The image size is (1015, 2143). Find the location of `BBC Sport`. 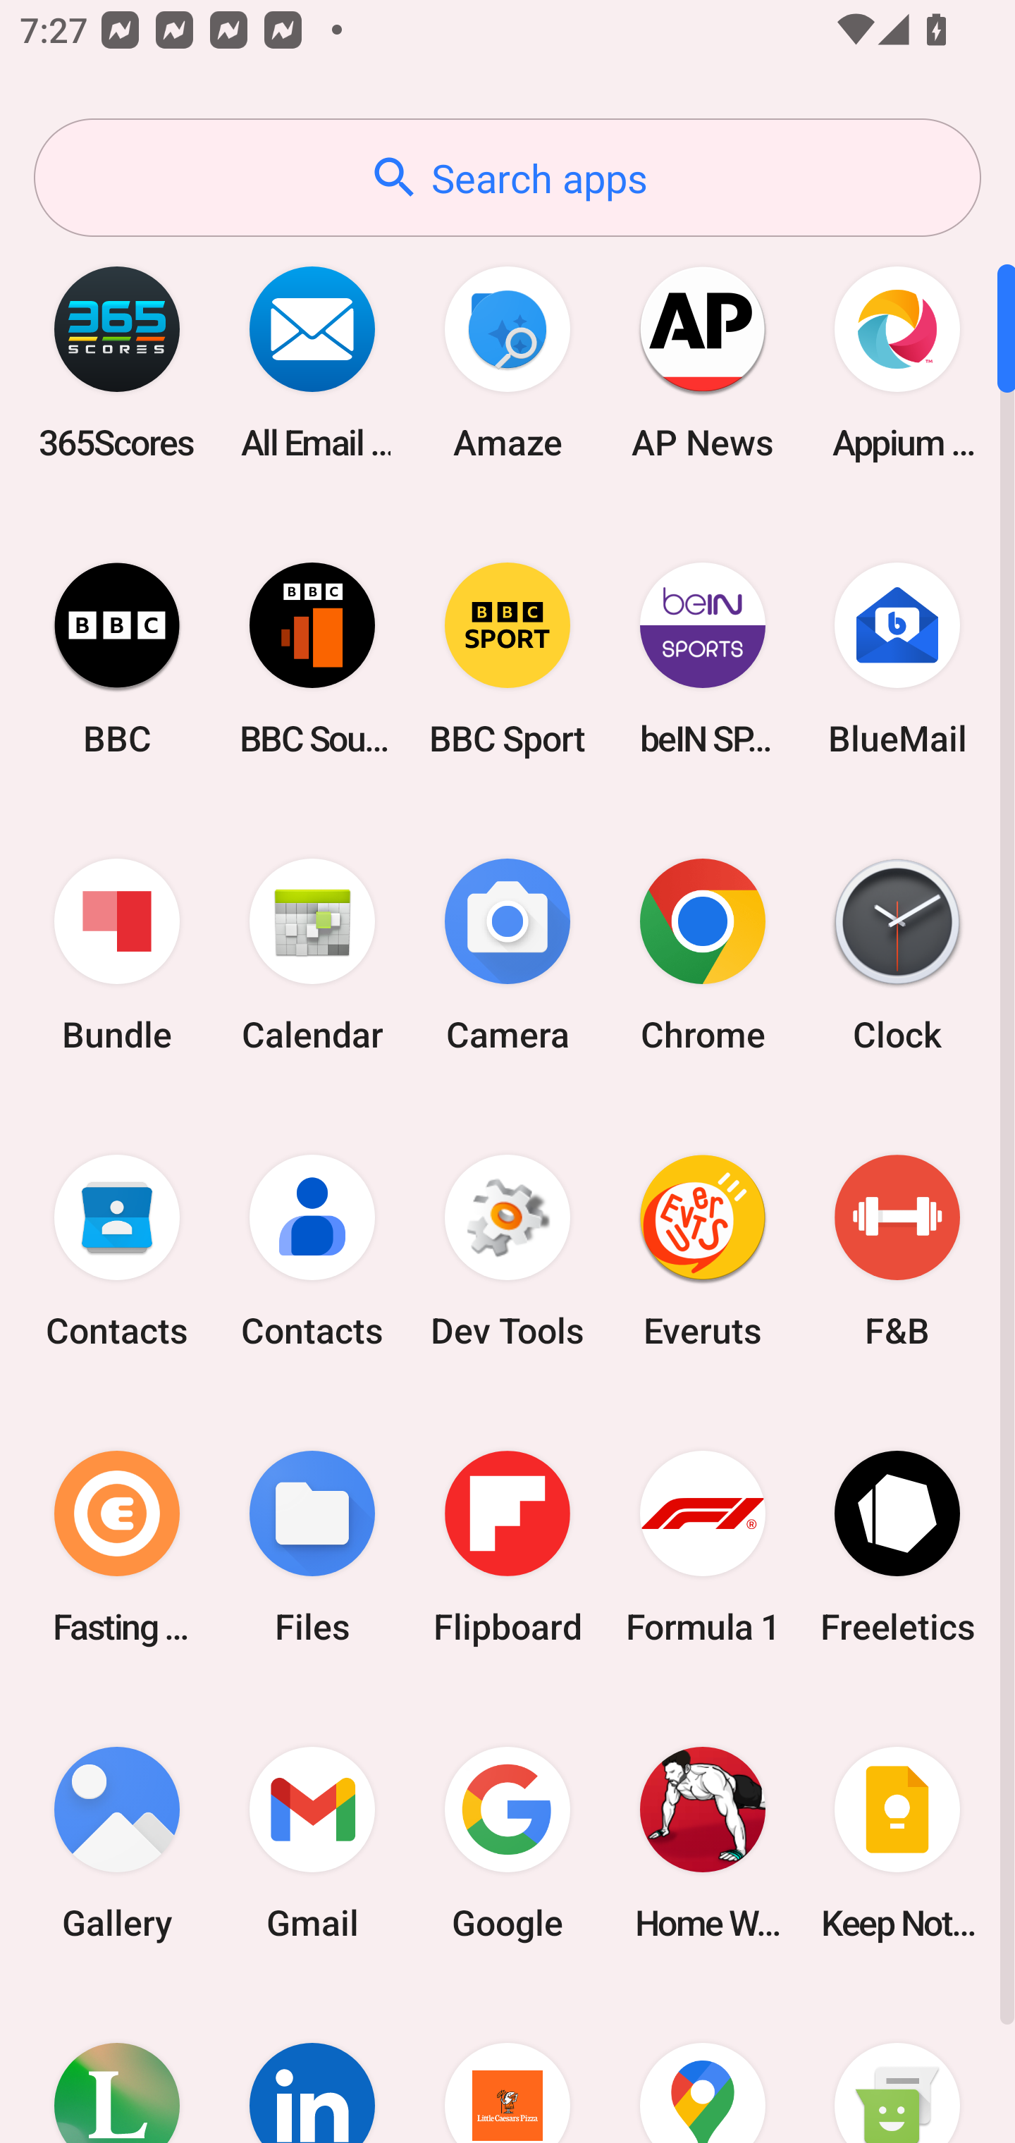

BBC Sport is located at coordinates (508, 658).